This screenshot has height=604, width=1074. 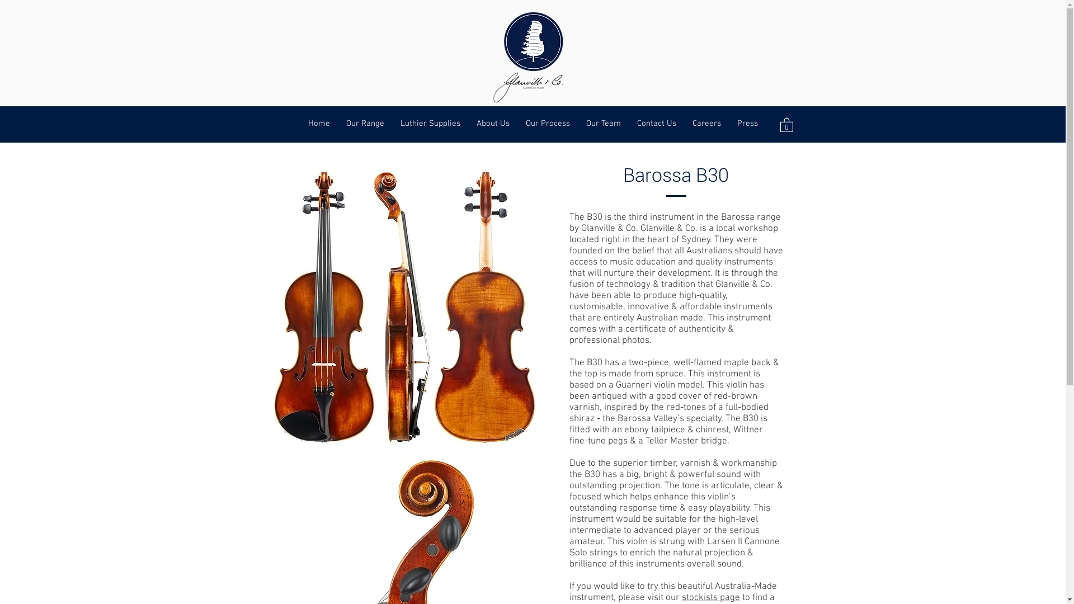 What do you see at coordinates (707, 124) in the screenshot?
I see `Careers` at bounding box center [707, 124].